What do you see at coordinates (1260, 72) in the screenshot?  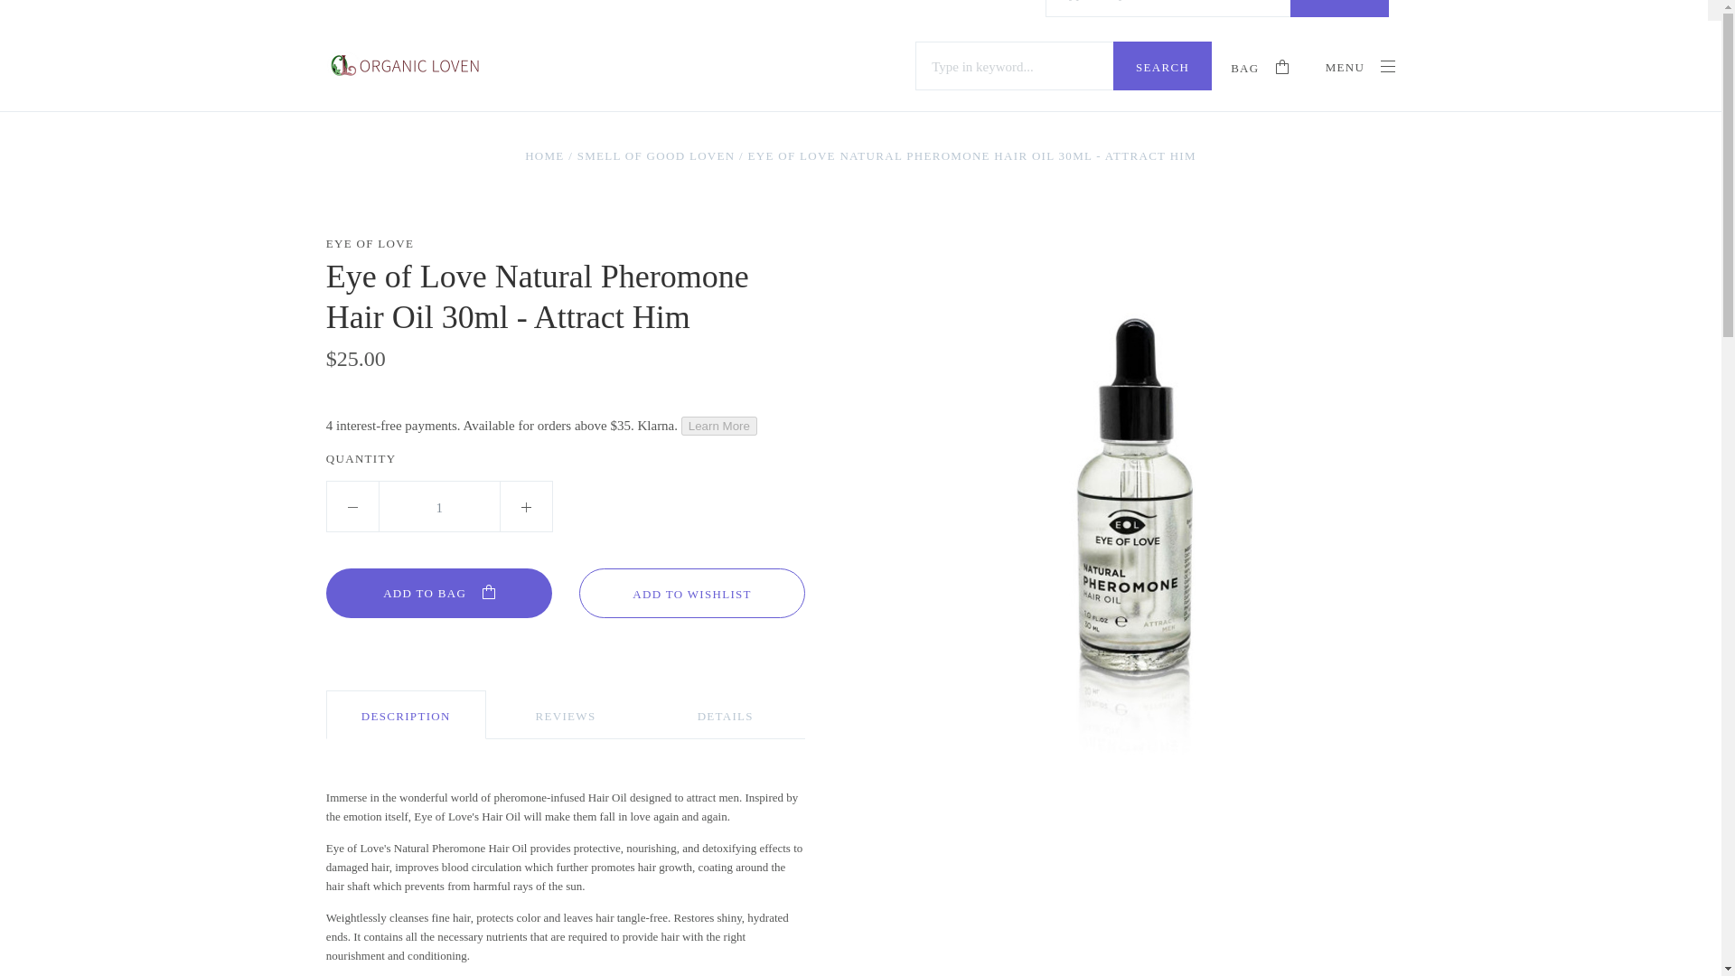 I see `BAG` at bounding box center [1260, 72].